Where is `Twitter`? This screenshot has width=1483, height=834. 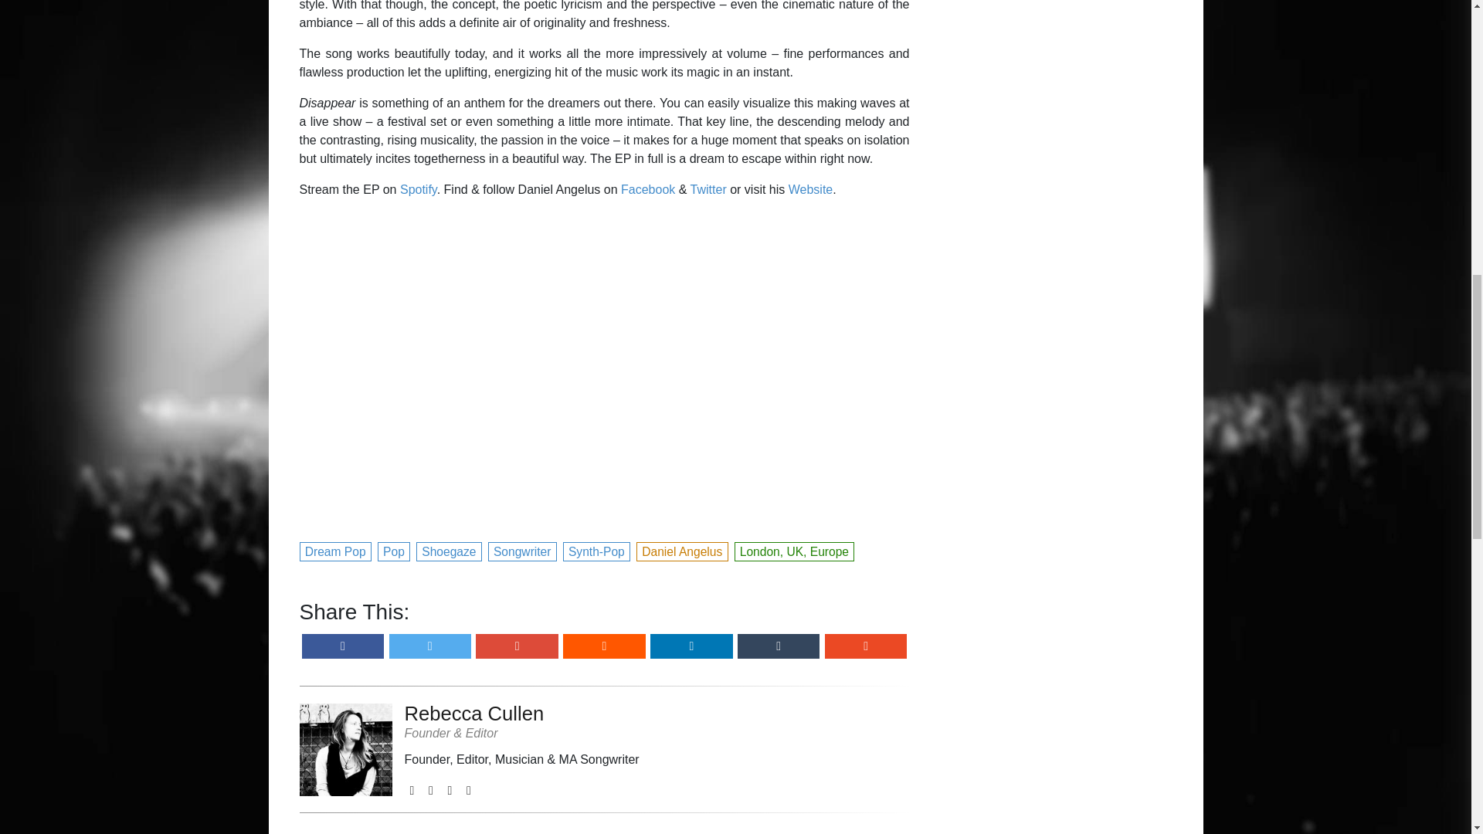
Twitter is located at coordinates (708, 188).